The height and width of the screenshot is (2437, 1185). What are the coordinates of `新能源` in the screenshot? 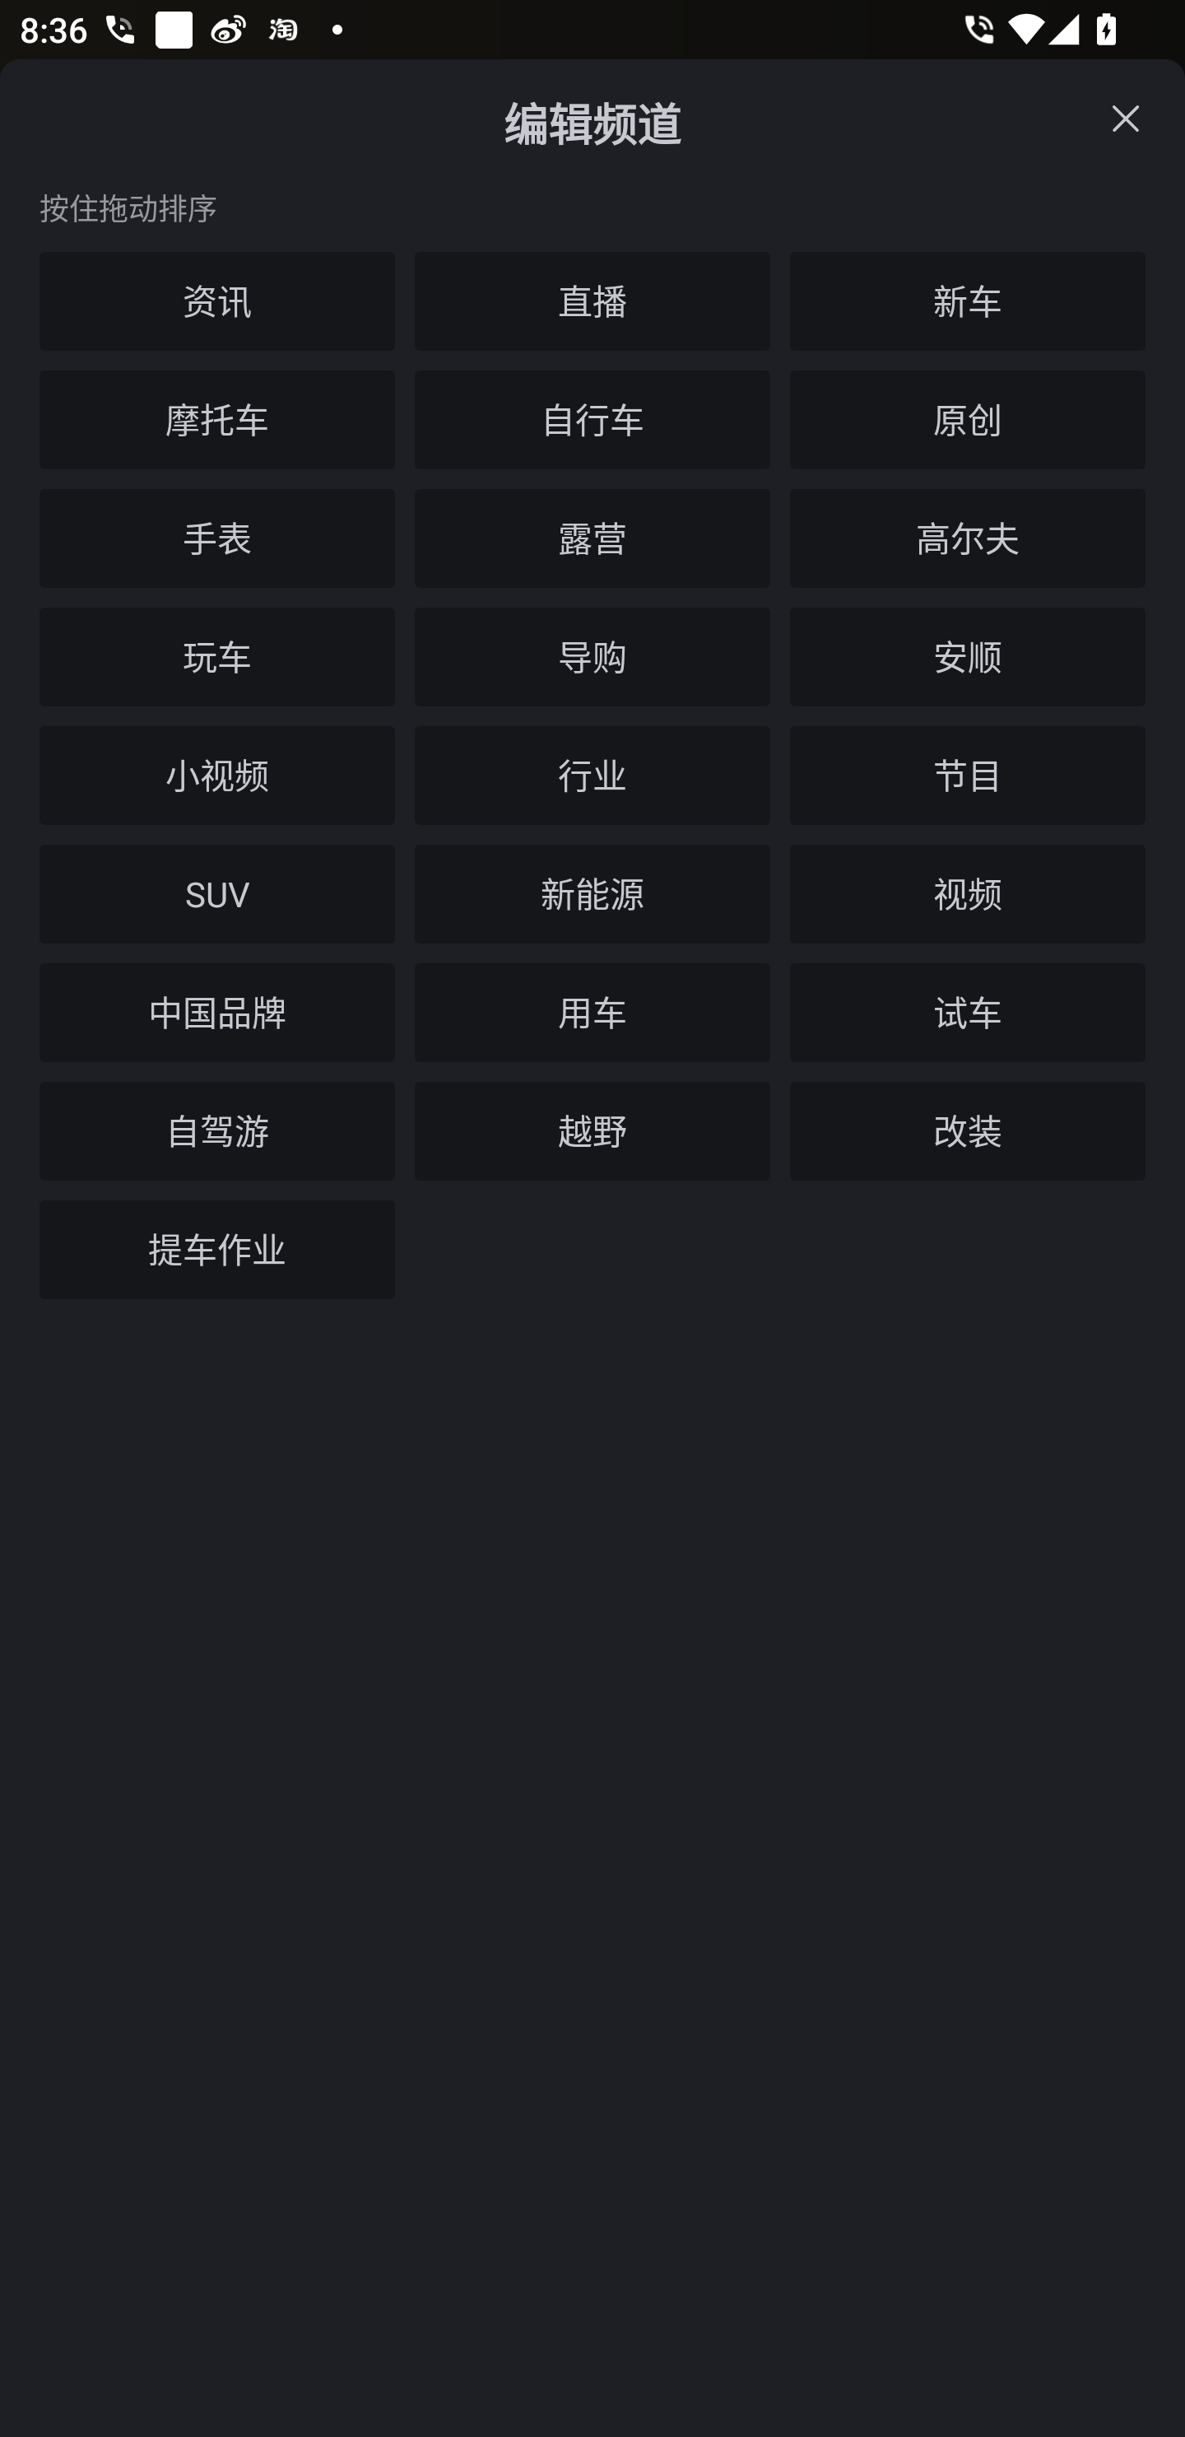 It's located at (592, 894).